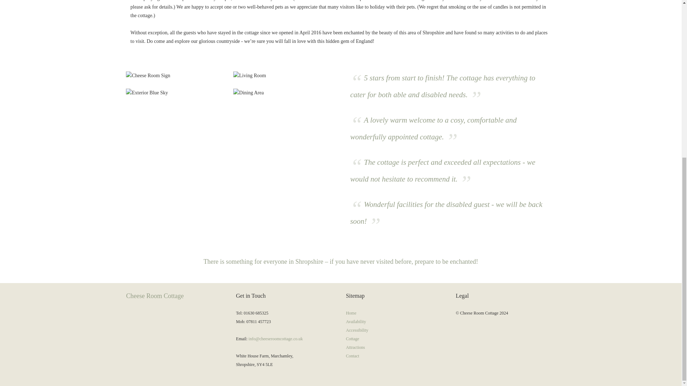 Image resolution: width=687 pixels, height=386 pixels. Describe the element at coordinates (355, 347) in the screenshot. I see `Attractions` at that location.